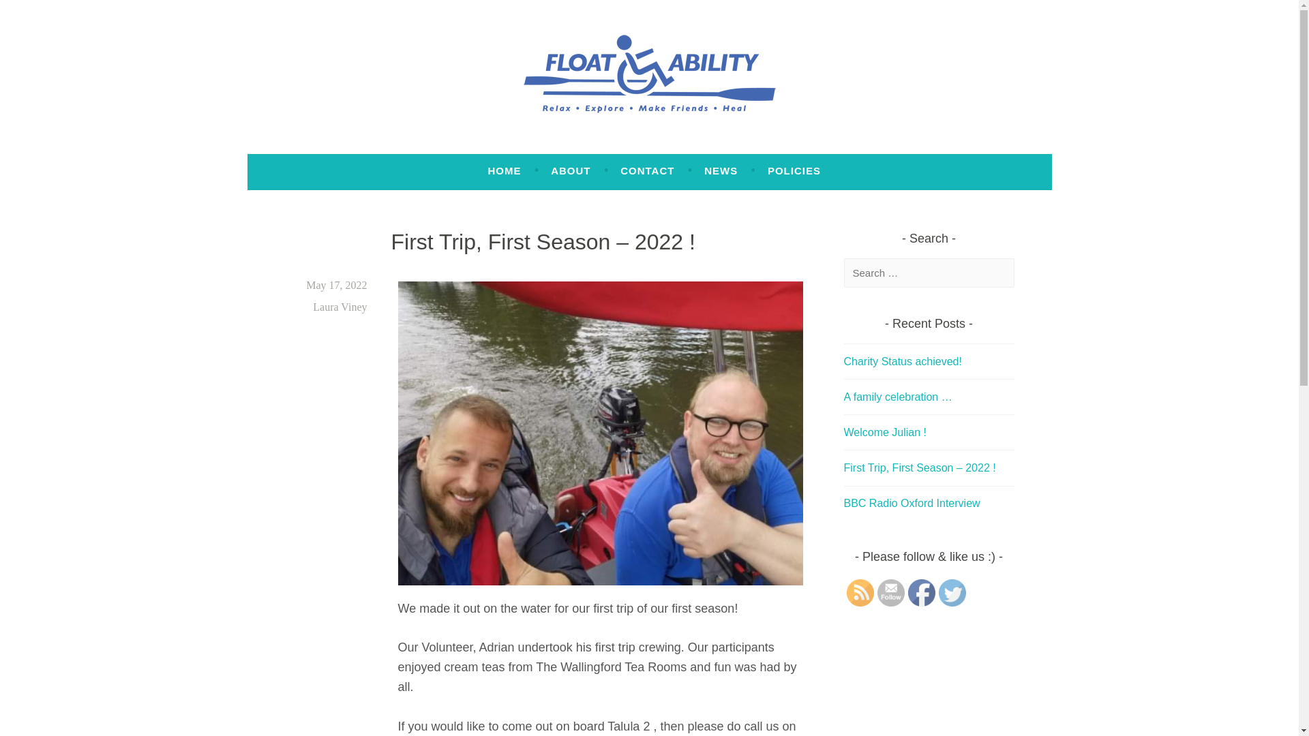 Image resolution: width=1309 pixels, height=736 pixels. What do you see at coordinates (903, 361) in the screenshot?
I see `Charity Status achieved!` at bounding box center [903, 361].